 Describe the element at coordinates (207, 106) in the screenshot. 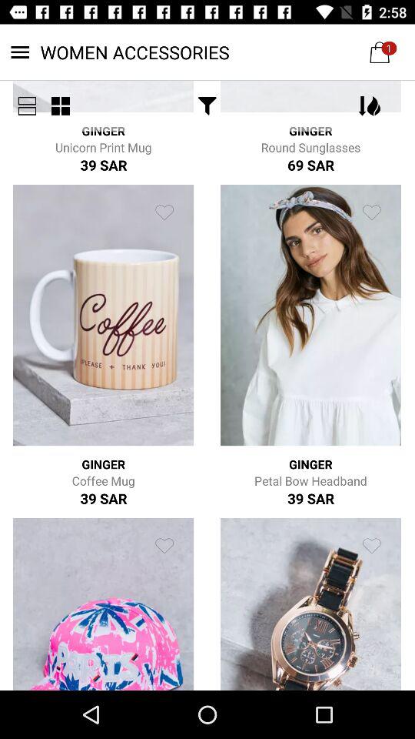

I see `tap the icon below the women accessories item` at that location.